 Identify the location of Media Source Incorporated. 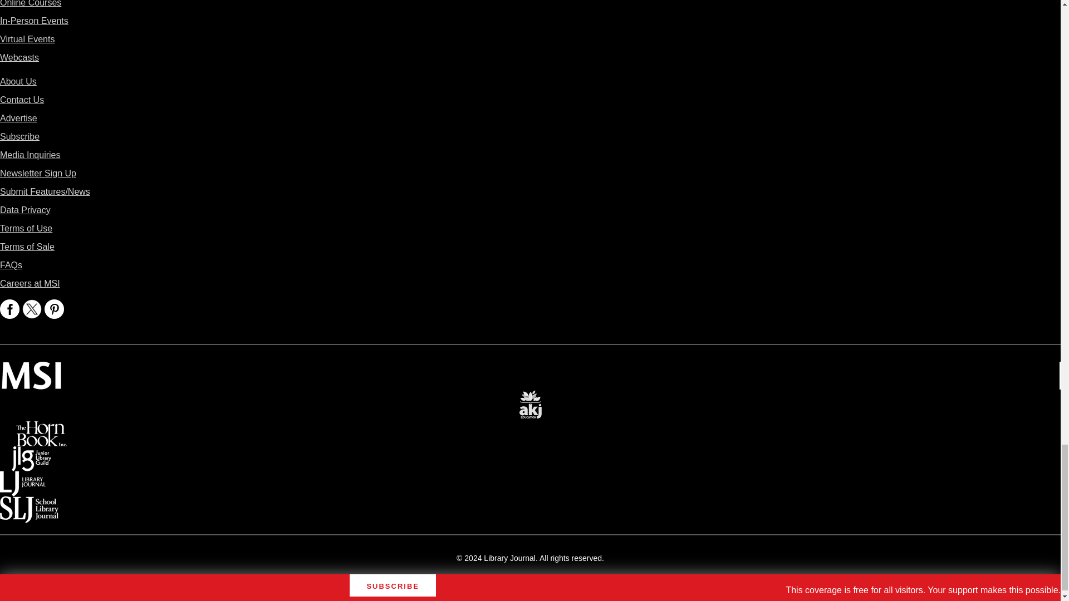
(31, 370).